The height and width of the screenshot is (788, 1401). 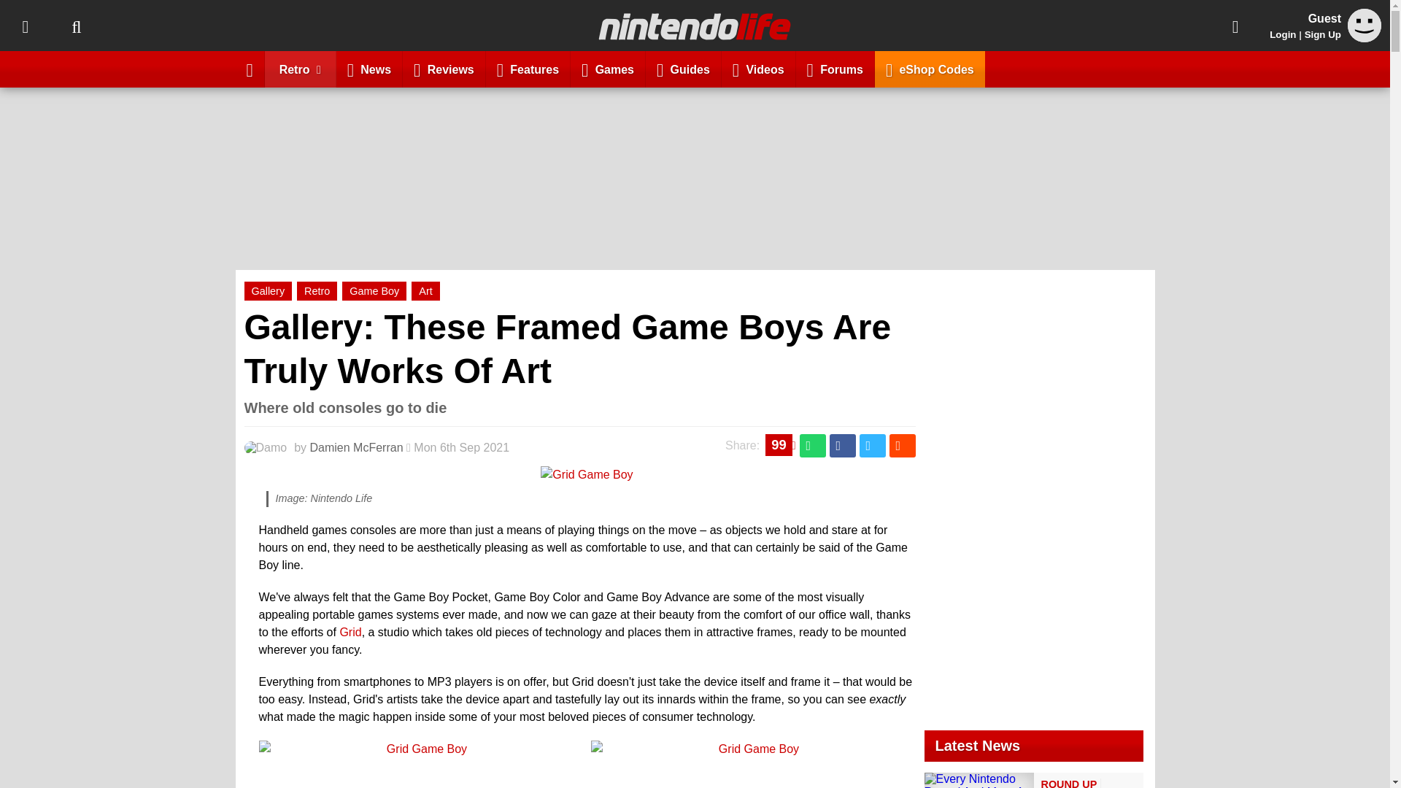 What do you see at coordinates (835, 69) in the screenshot?
I see `Forums` at bounding box center [835, 69].